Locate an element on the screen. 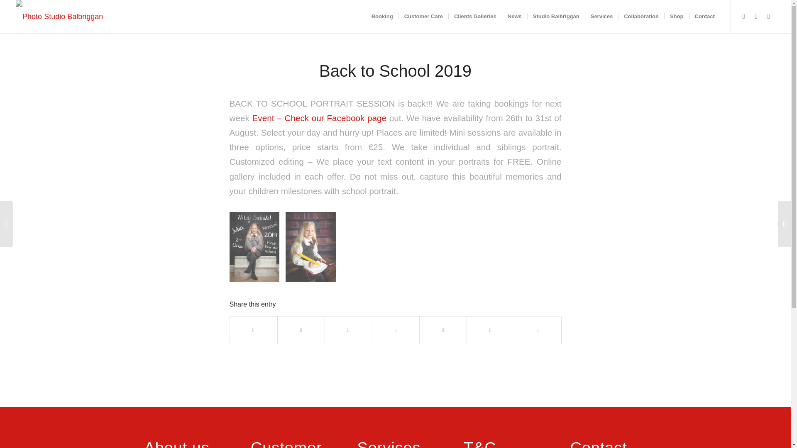 The height and width of the screenshot is (448, 797). Facebook is located at coordinates (744, 16).